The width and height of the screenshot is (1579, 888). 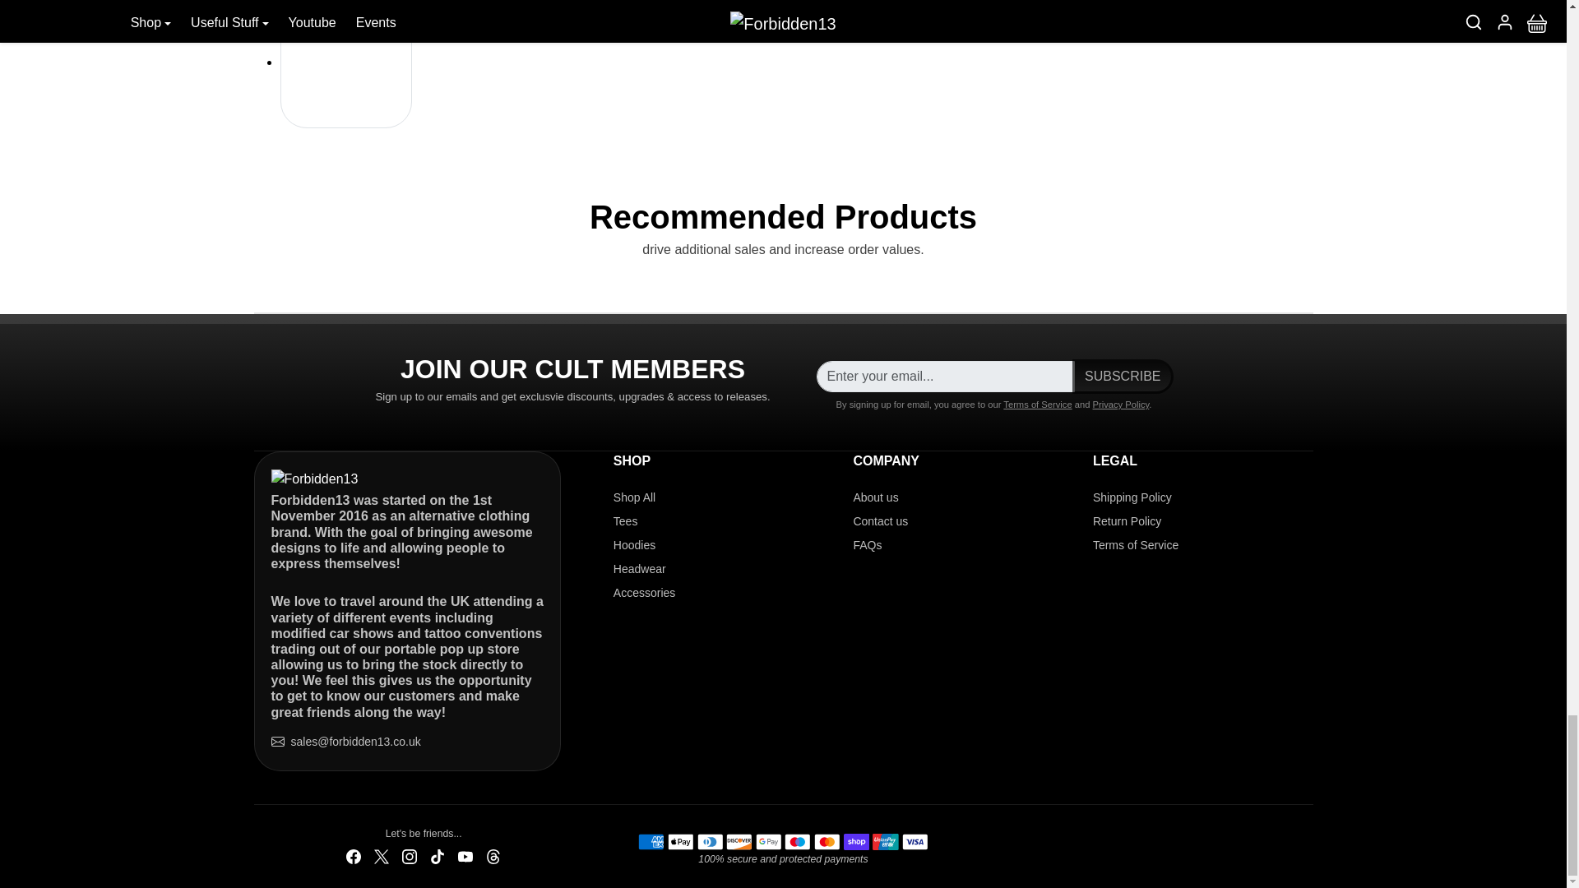 What do you see at coordinates (680, 840) in the screenshot?
I see `Apple Pay` at bounding box center [680, 840].